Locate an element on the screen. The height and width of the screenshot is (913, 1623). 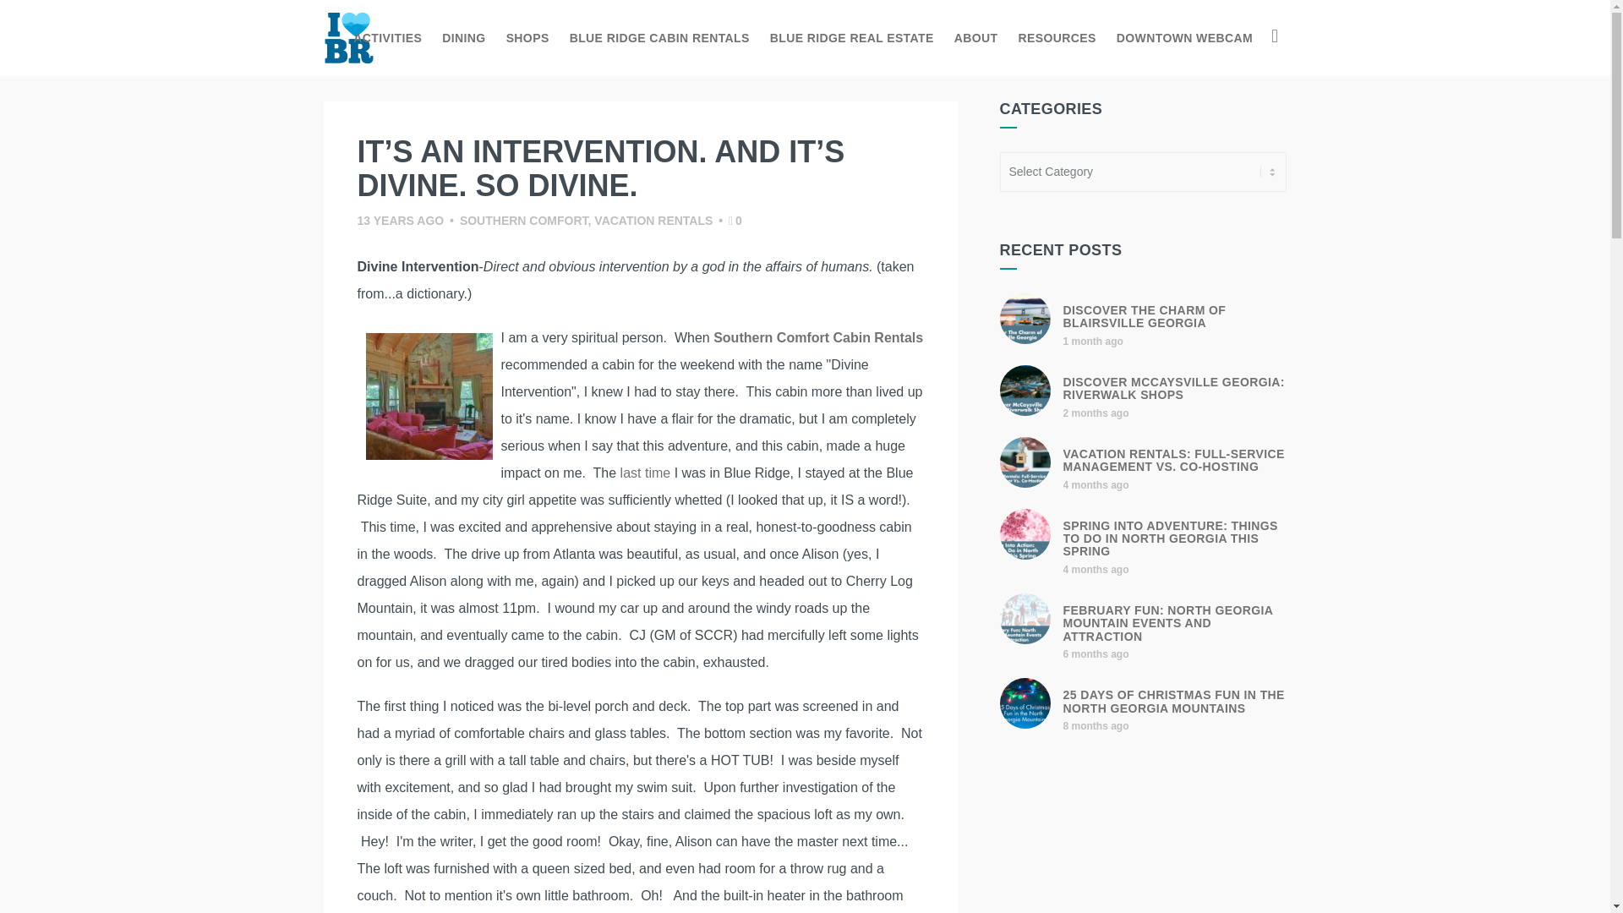
Wed, 29 Nov 2023 11:52:14 -0500 is located at coordinates (1096, 726).